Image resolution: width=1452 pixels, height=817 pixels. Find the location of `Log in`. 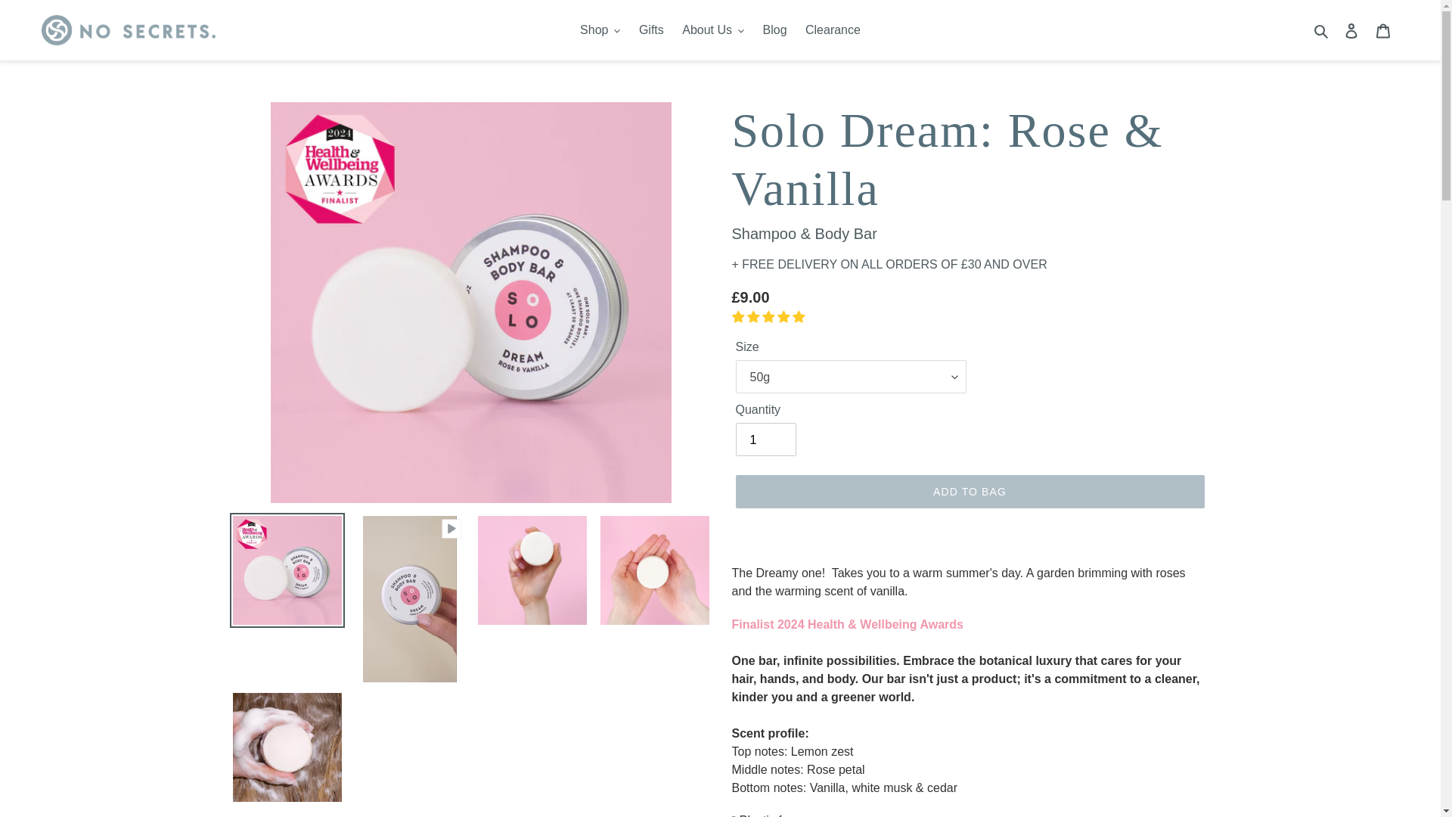

Log in is located at coordinates (1351, 30).